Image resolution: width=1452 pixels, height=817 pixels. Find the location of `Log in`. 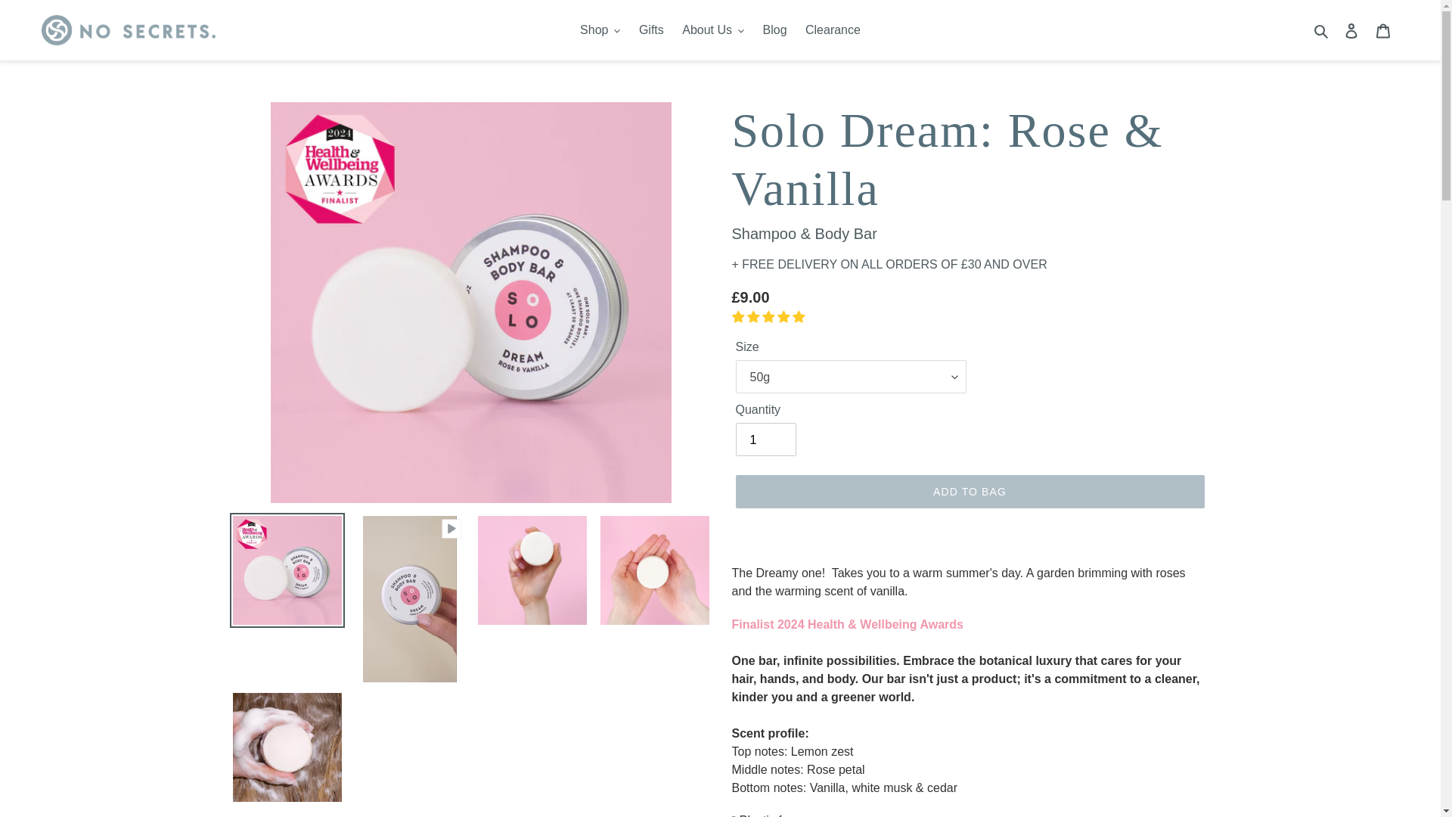

Log in is located at coordinates (1351, 30).